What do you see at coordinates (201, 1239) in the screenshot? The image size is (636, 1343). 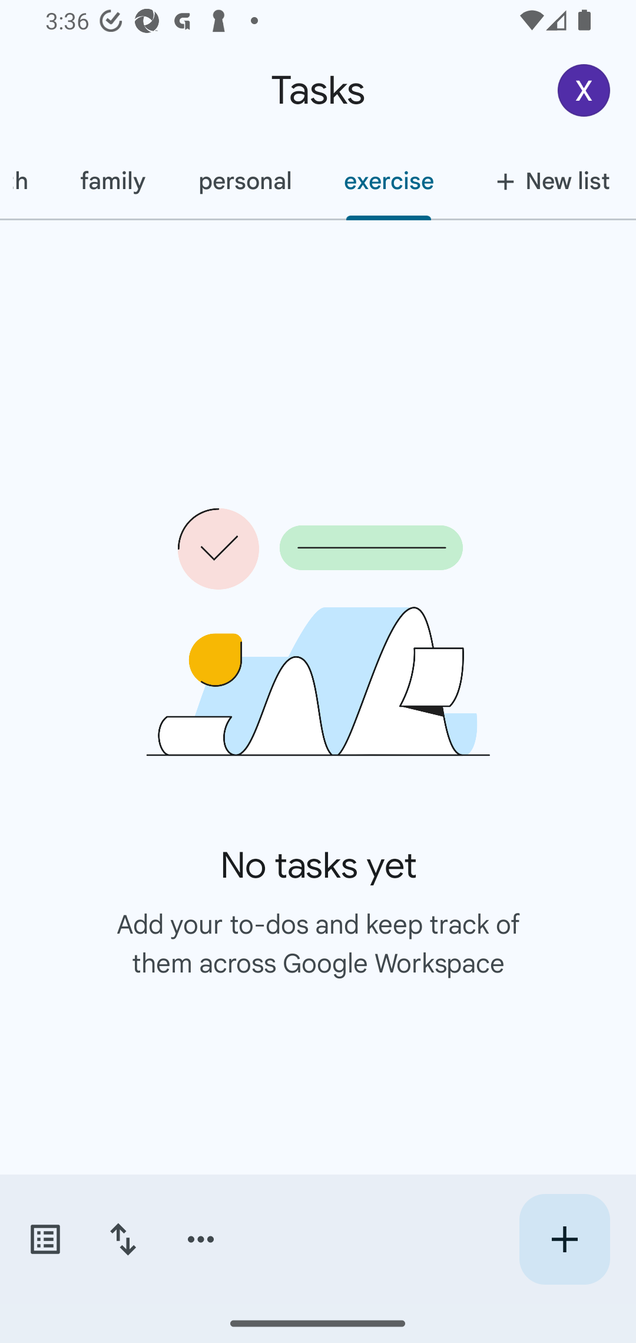 I see `More options` at bounding box center [201, 1239].